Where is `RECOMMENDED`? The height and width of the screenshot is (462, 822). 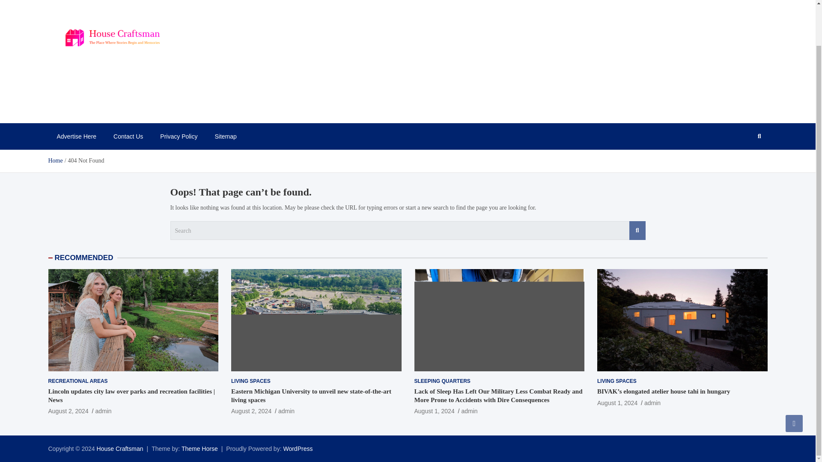 RECOMMENDED is located at coordinates (84, 258).